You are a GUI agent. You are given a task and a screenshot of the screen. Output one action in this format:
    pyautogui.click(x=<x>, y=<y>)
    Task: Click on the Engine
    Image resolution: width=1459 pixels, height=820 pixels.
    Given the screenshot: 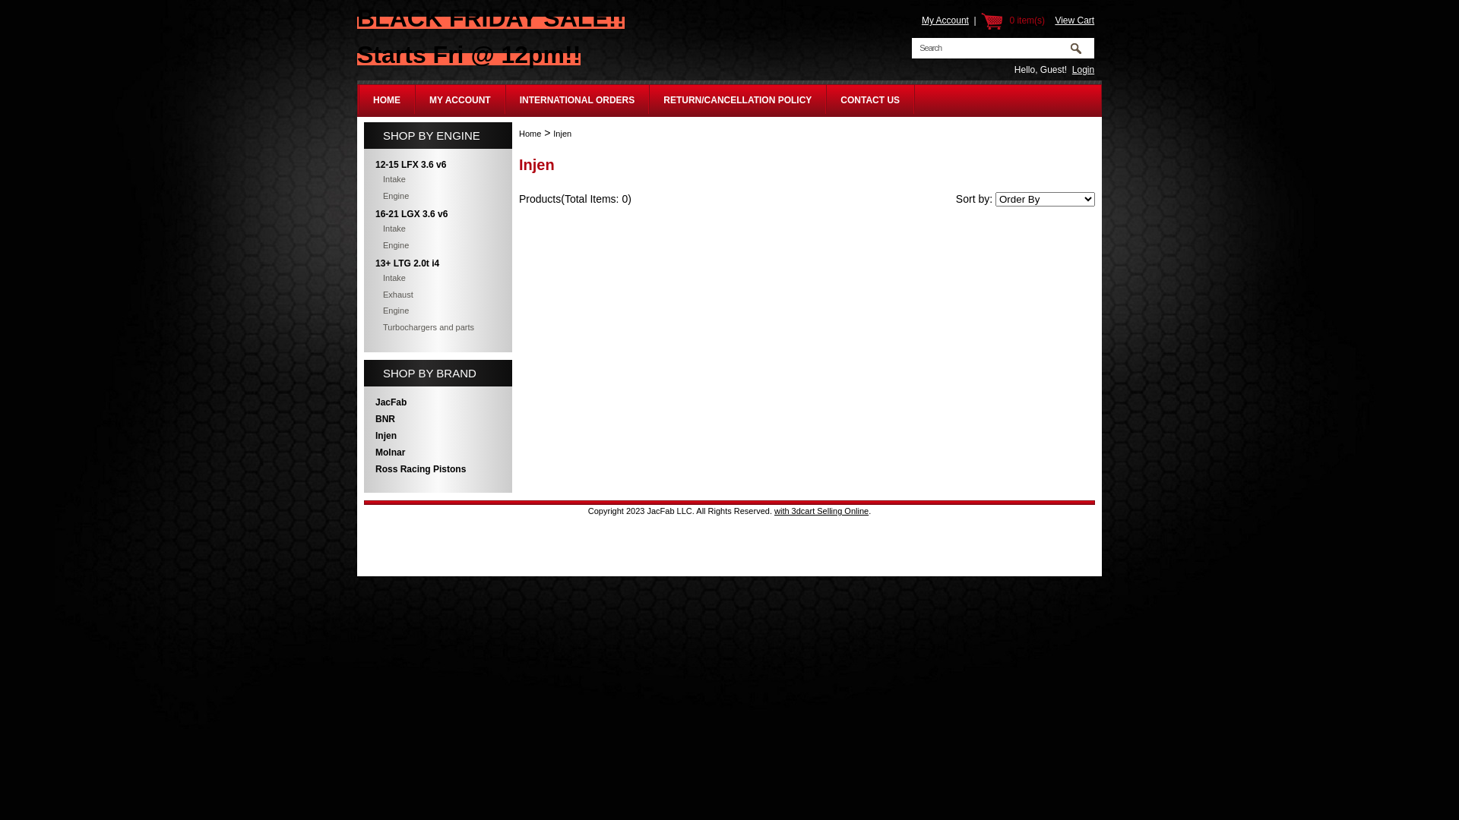 What is the action you would take?
    pyautogui.click(x=438, y=311)
    